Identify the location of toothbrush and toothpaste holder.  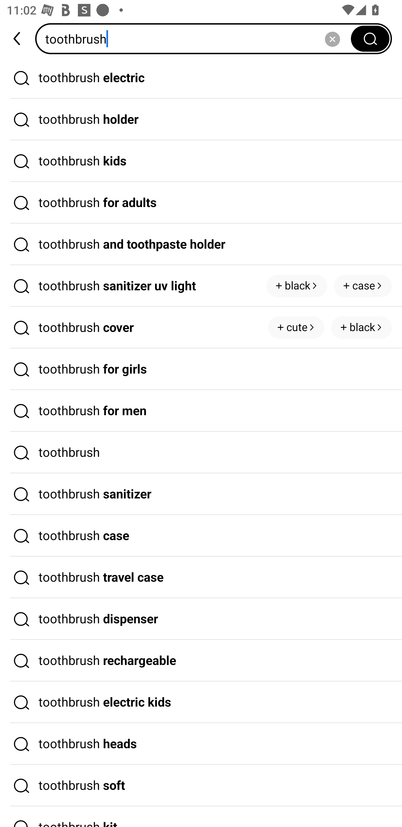
(201, 244).